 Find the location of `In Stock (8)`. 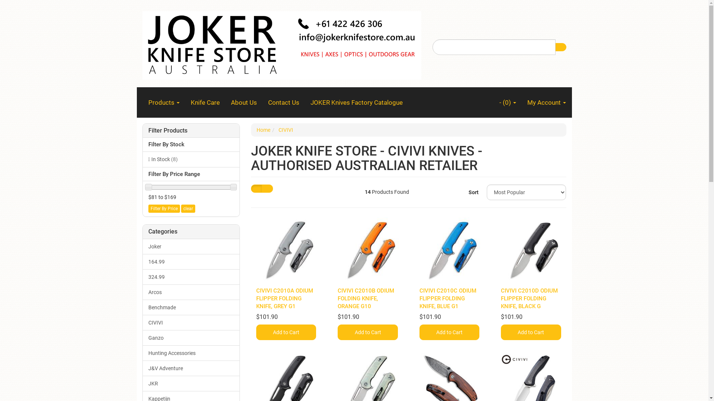

In Stock (8) is located at coordinates (191, 159).